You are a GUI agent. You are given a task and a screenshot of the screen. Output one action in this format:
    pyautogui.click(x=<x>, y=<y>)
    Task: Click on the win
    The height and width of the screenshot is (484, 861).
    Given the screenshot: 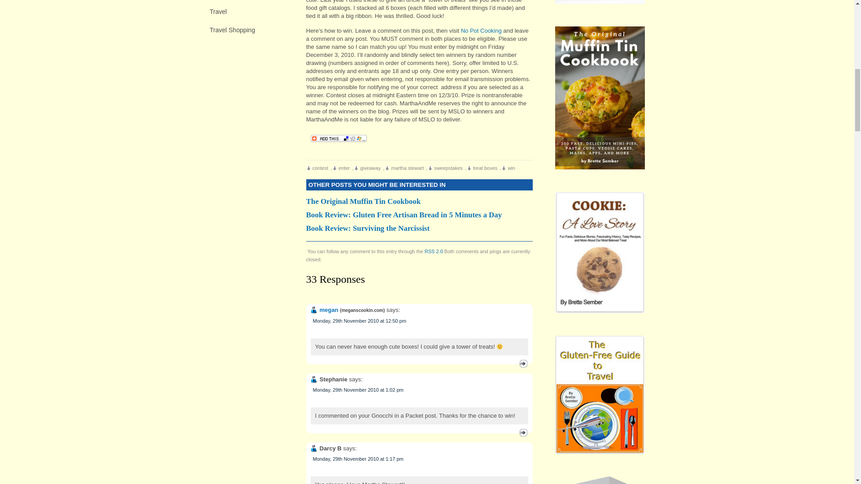 What is the action you would take?
    pyautogui.click(x=509, y=168)
    